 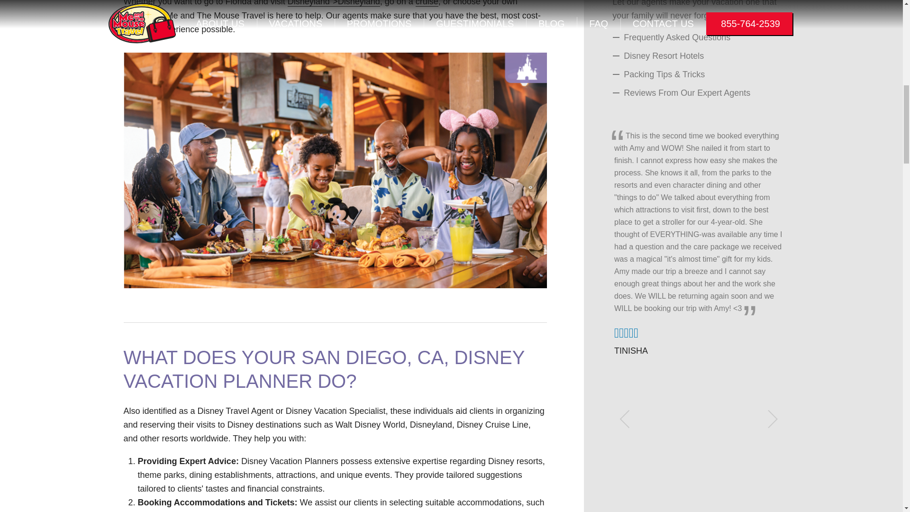 I want to click on cruise, so click(x=427, y=3).